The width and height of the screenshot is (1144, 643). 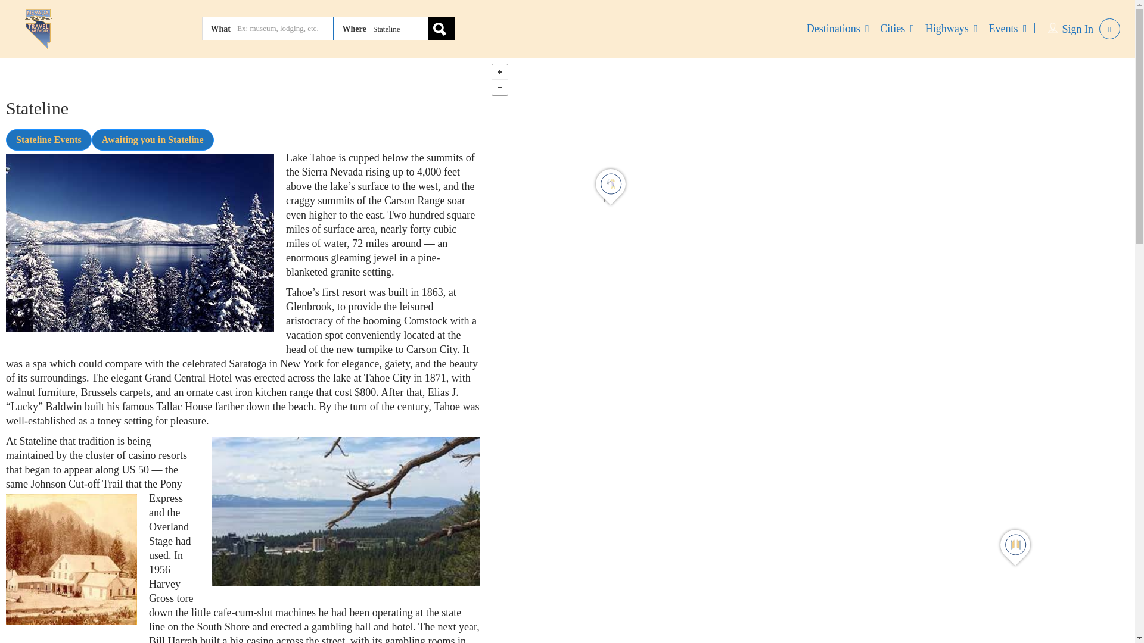 What do you see at coordinates (499, 87) in the screenshot?
I see `Zoom out` at bounding box center [499, 87].